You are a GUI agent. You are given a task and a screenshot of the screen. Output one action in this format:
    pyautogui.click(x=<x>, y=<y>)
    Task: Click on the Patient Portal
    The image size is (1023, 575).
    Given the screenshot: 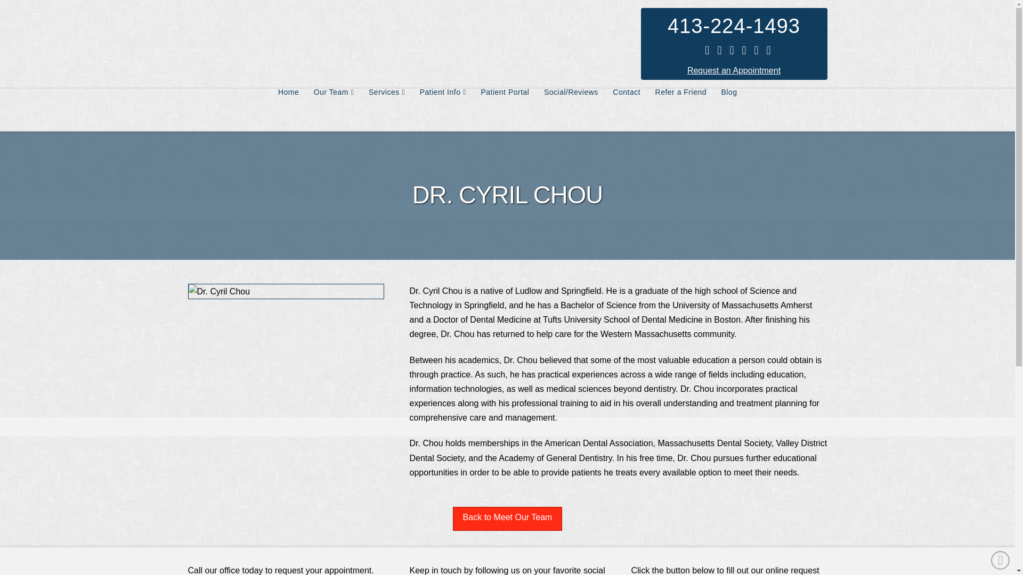 What is the action you would take?
    pyautogui.click(x=504, y=110)
    